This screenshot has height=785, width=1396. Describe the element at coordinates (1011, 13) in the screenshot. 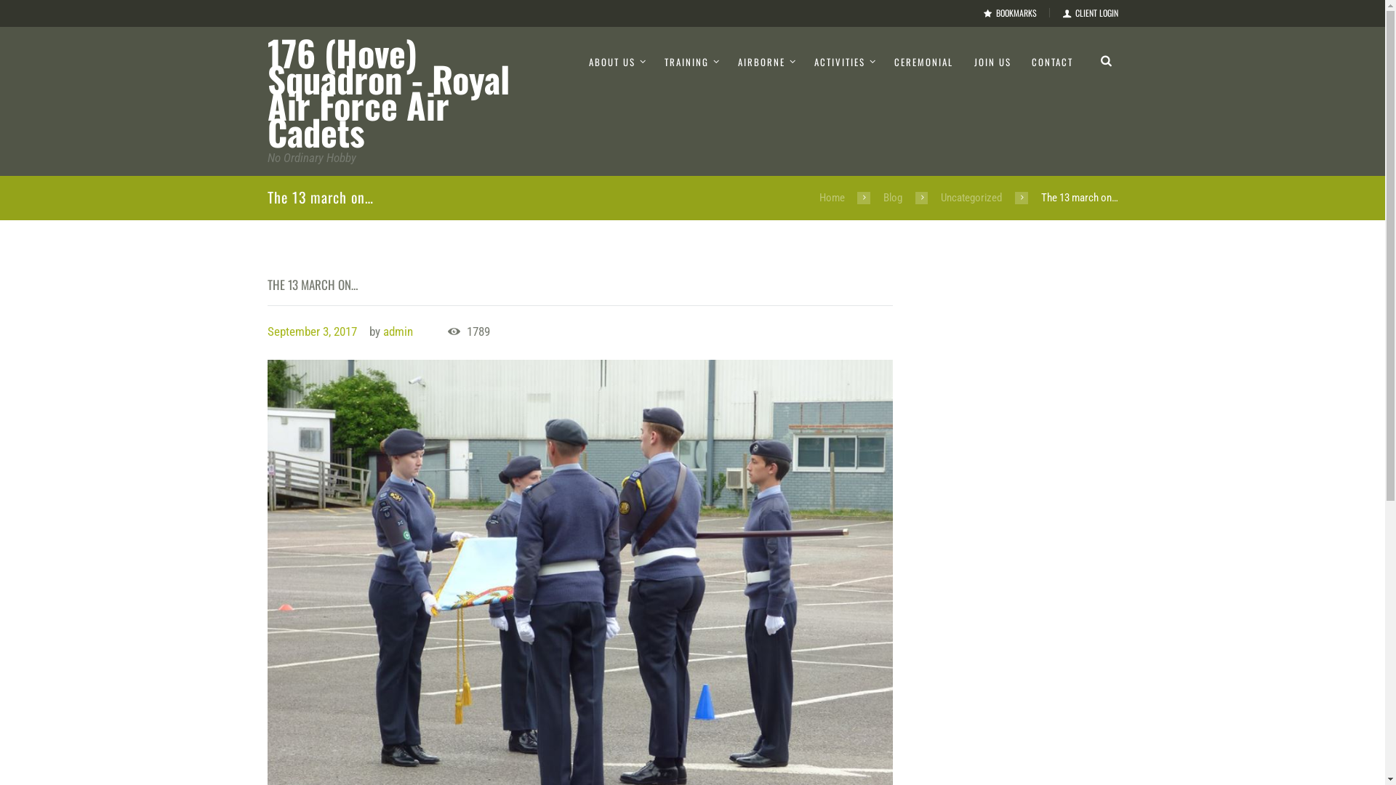

I see `BOOKMARKS` at that location.